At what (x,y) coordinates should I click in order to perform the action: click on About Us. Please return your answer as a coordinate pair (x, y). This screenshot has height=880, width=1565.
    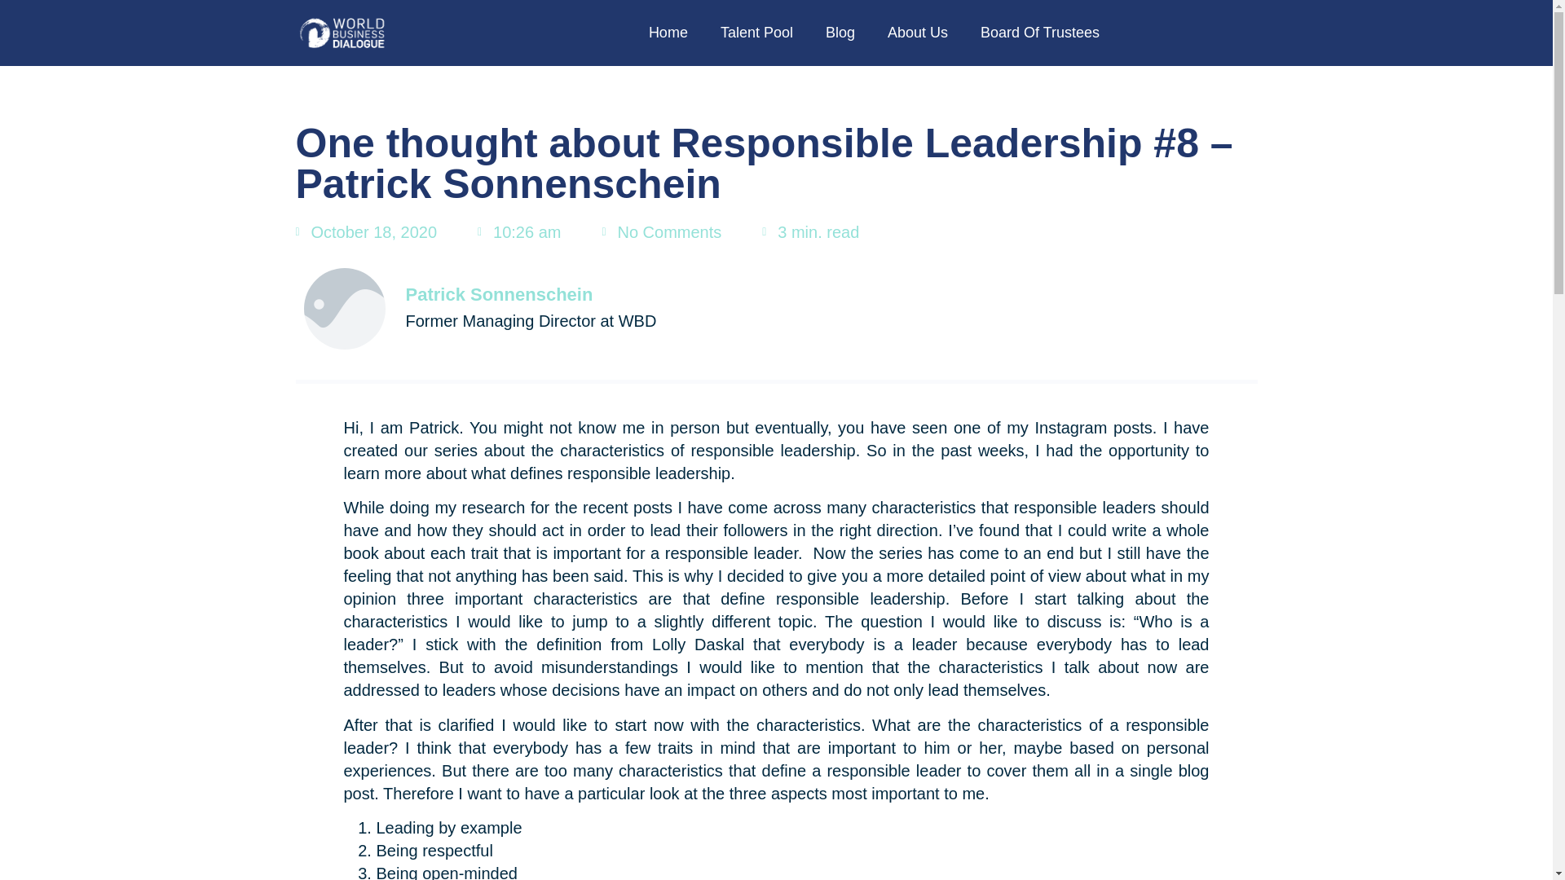
    Looking at the image, I should click on (918, 33).